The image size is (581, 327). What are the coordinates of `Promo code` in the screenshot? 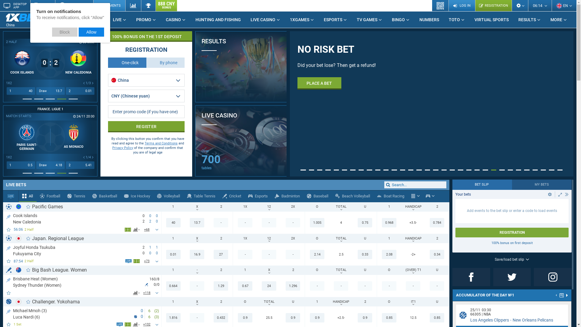 It's located at (146, 112).